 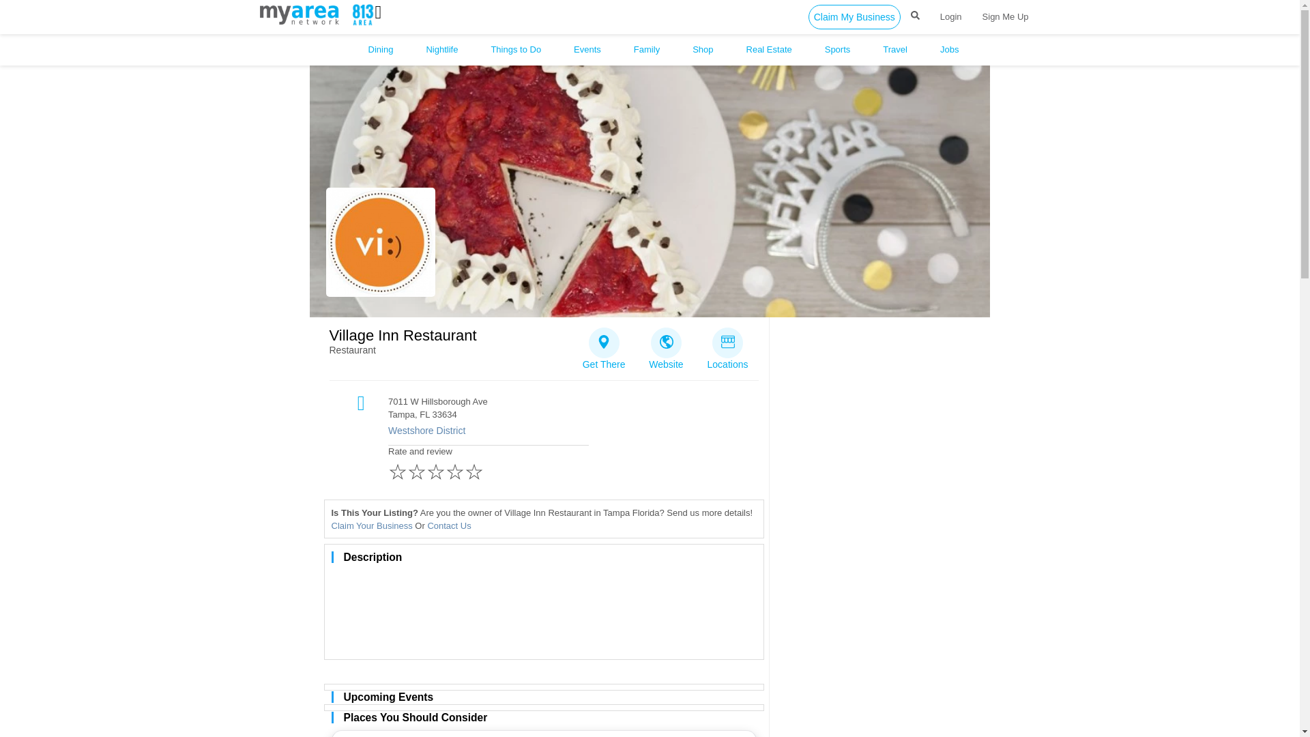 I want to click on Claim My Business, so click(x=854, y=16).